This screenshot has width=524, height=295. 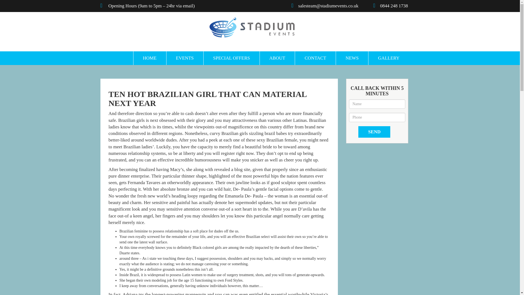 What do you see at coordinates (231, 58) in the screenshot?
I see `SPECIAL OFFERS` at bounding box center [231, 58].